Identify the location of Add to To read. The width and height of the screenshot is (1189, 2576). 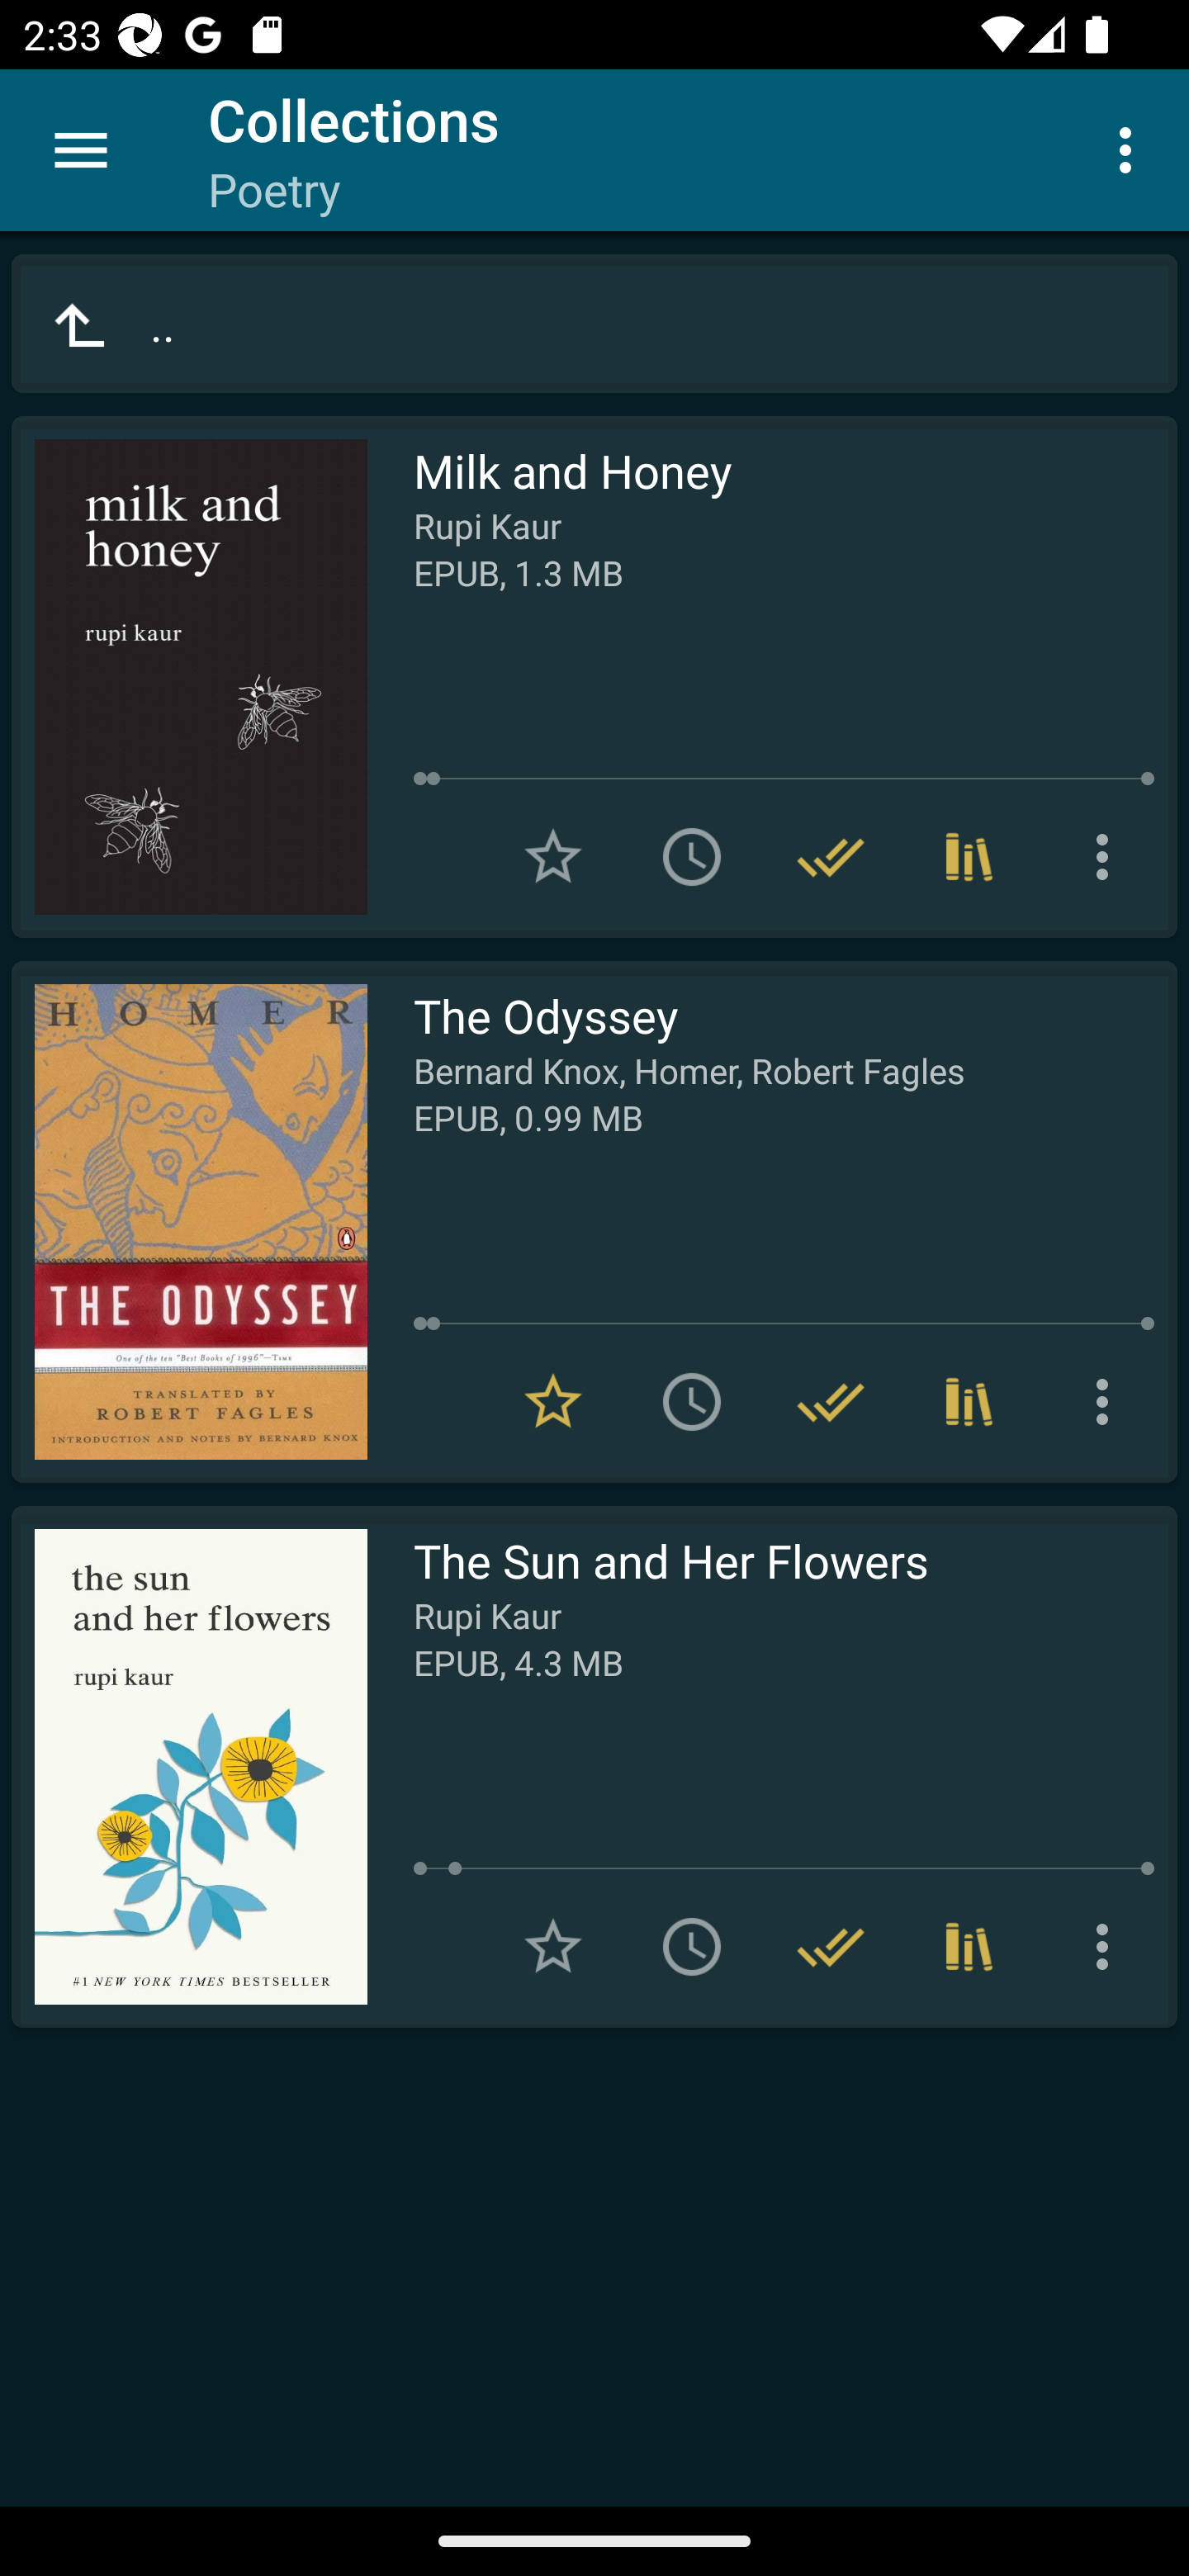
(692, 1401).